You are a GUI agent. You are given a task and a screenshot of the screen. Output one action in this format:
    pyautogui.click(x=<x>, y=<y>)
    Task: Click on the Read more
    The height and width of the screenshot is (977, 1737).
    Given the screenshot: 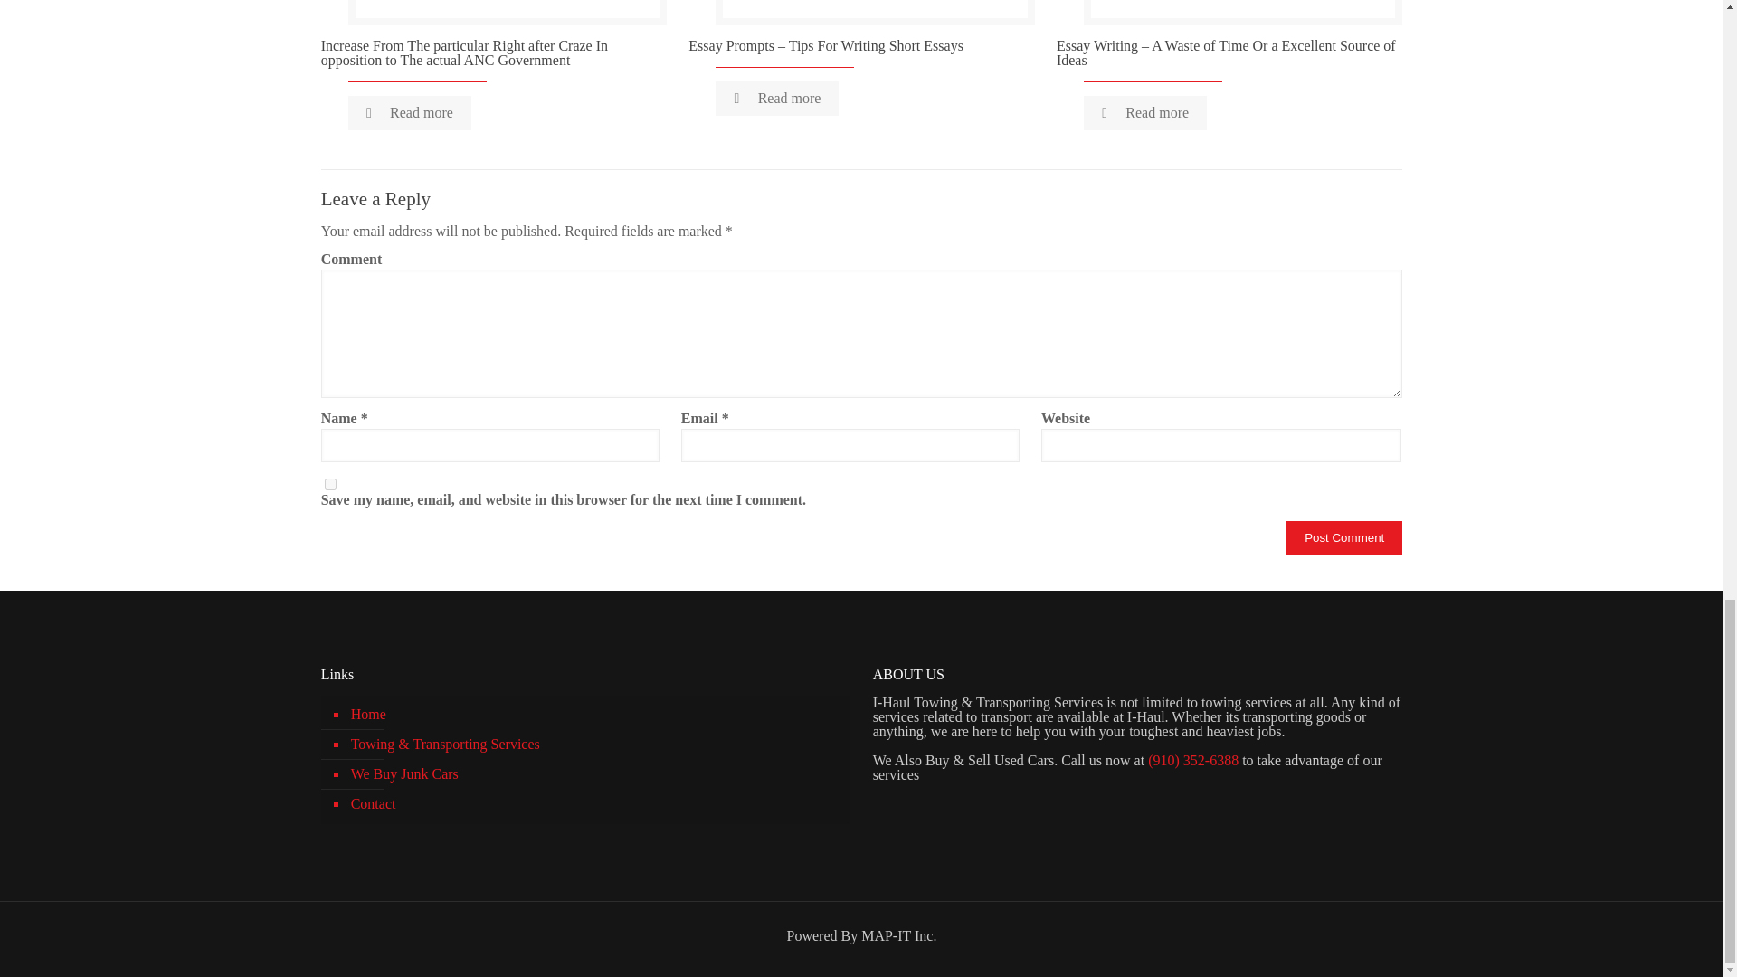 What is the action you would take?
    pyautogui.click(x=777, y=98)
    